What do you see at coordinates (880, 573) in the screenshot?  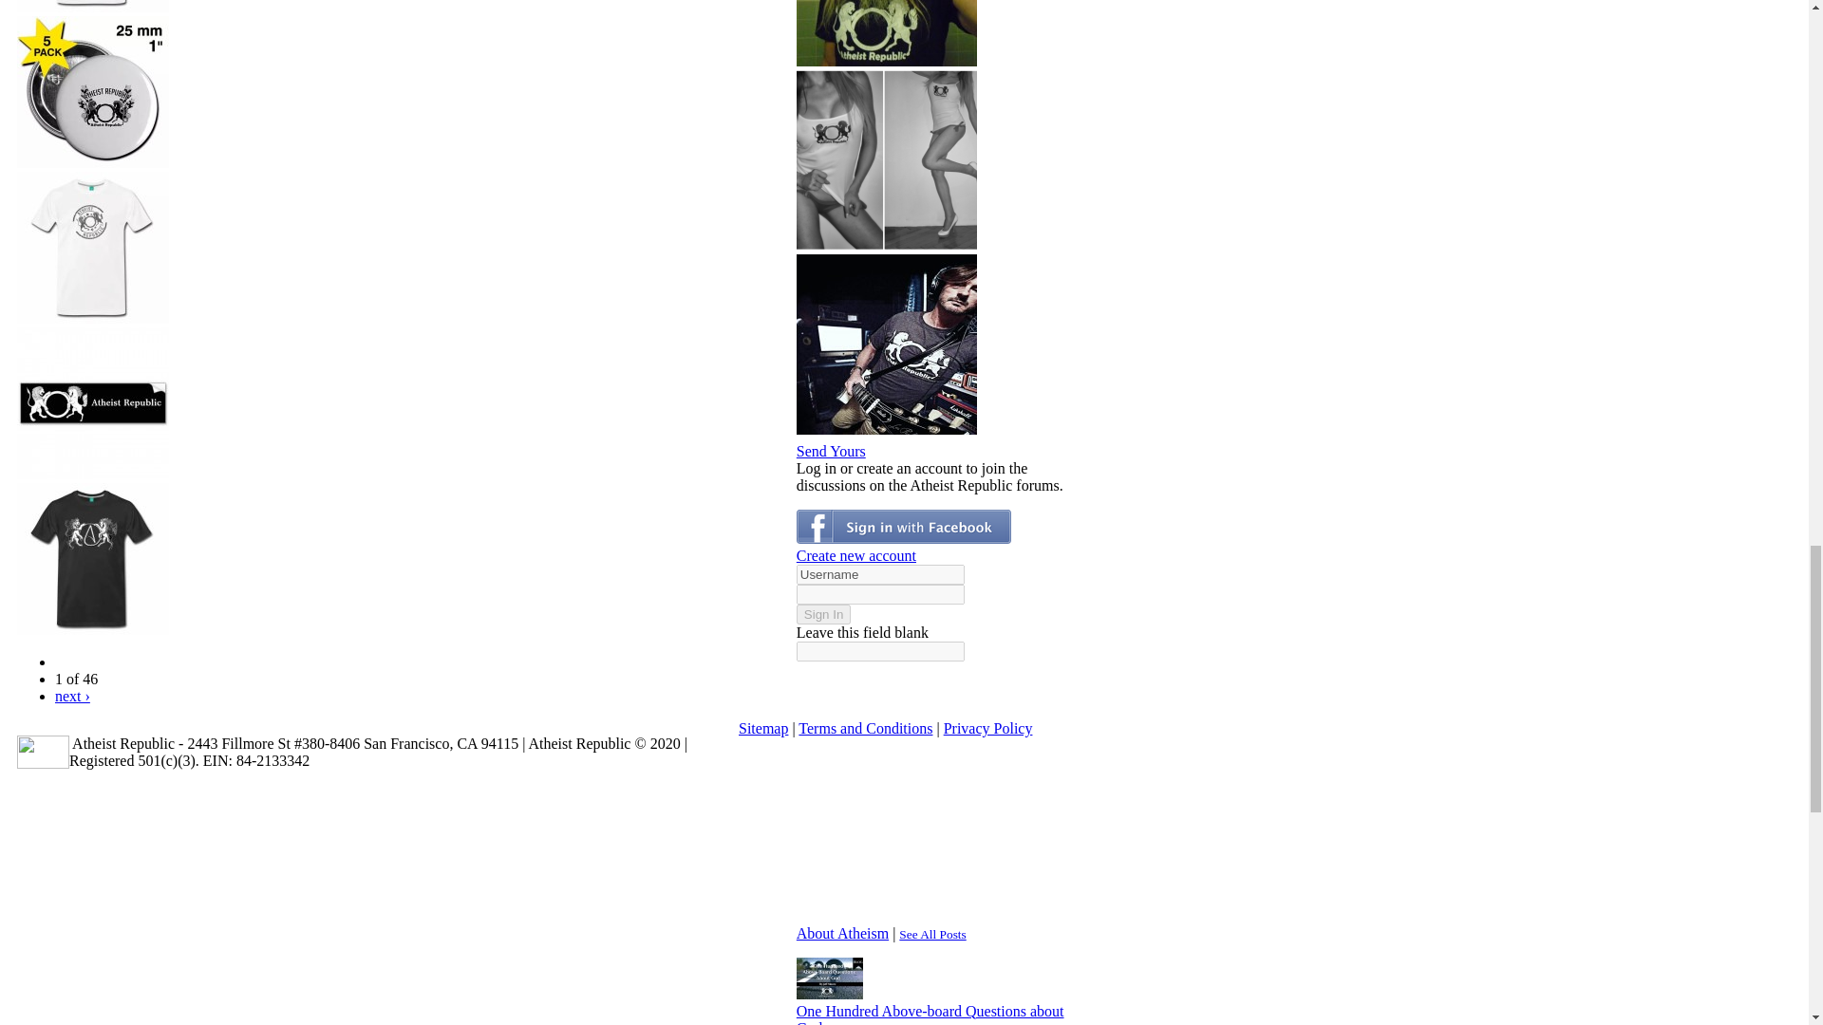 I see `Username` at bounding box center [880, 573].